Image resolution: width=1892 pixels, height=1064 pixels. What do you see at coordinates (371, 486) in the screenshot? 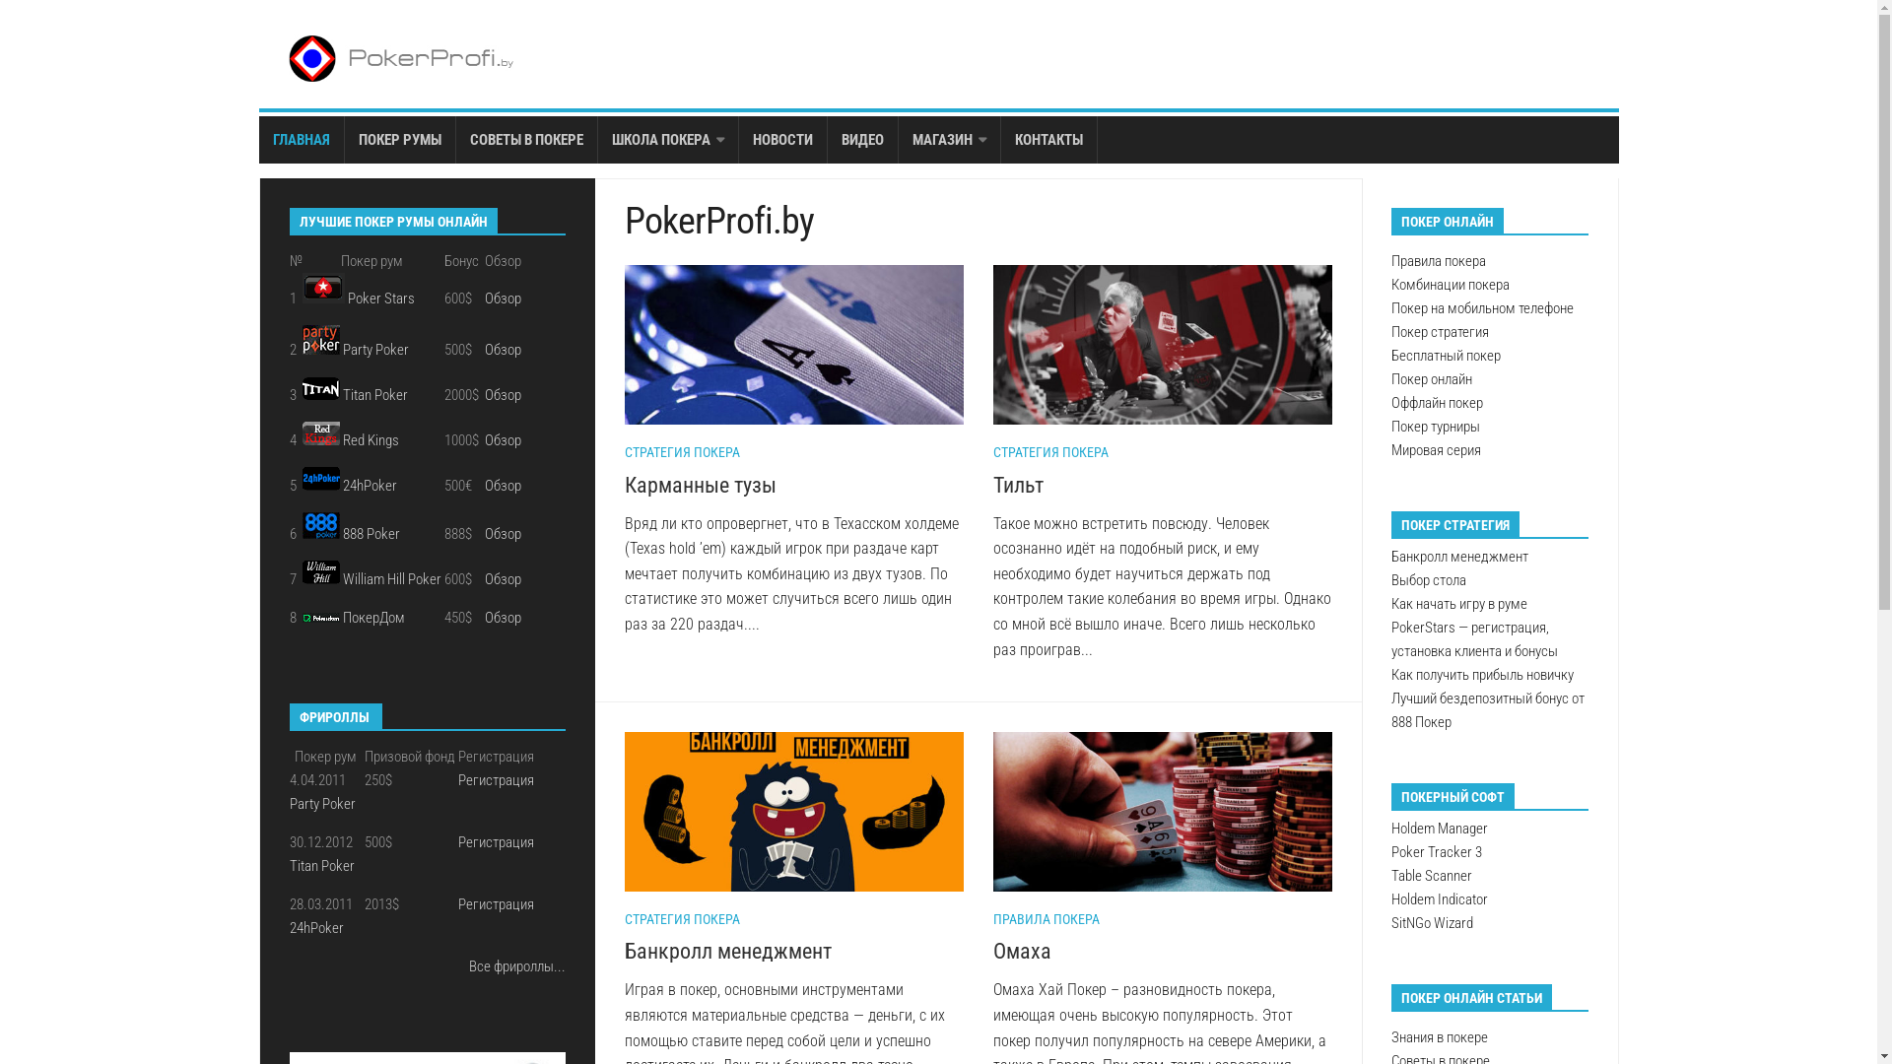
I see `24hPoker` at bounding box center [371, 486].